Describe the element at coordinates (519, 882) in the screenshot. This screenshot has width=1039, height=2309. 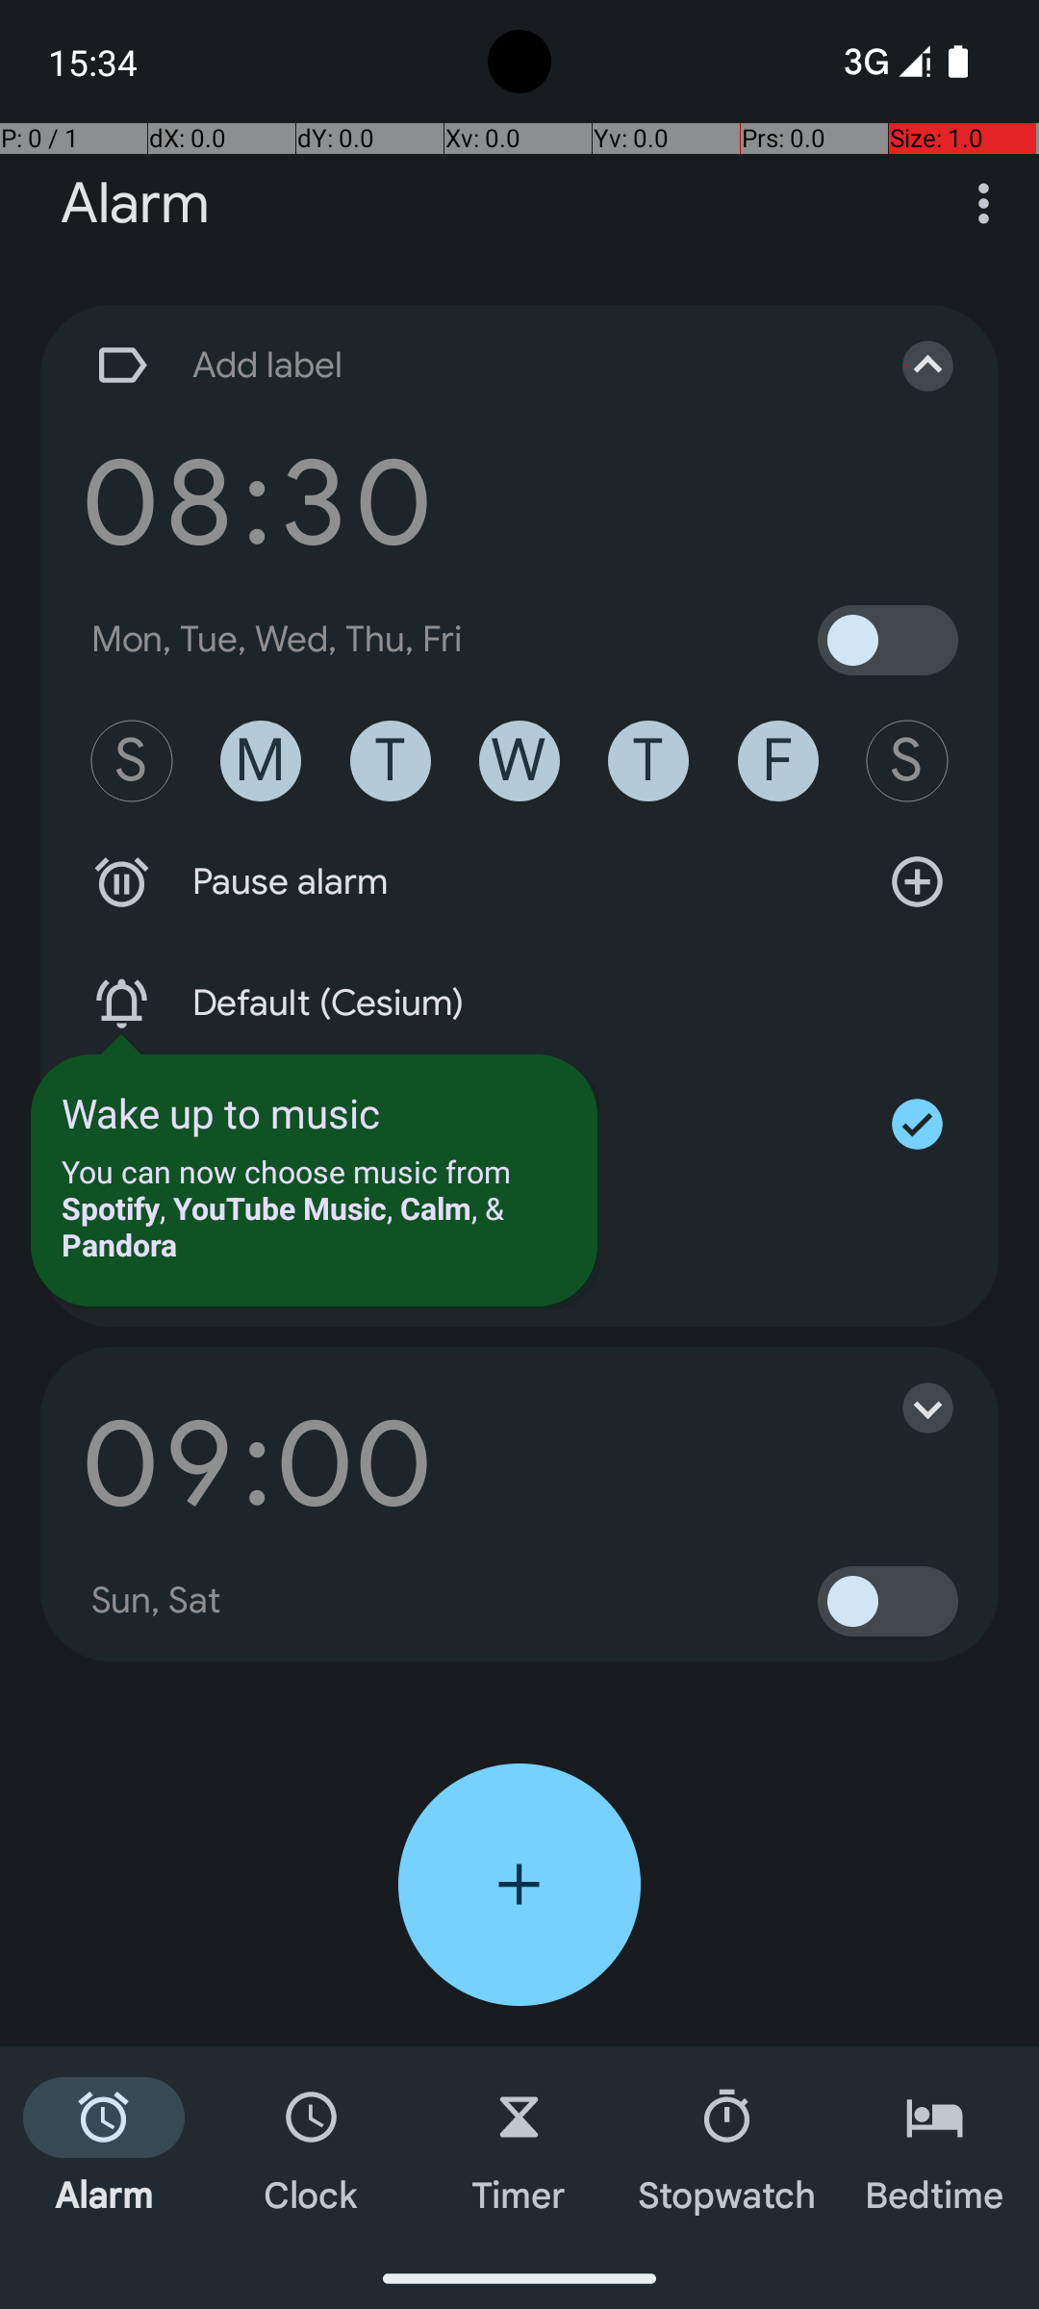
I see `Pause alarm` at that location.